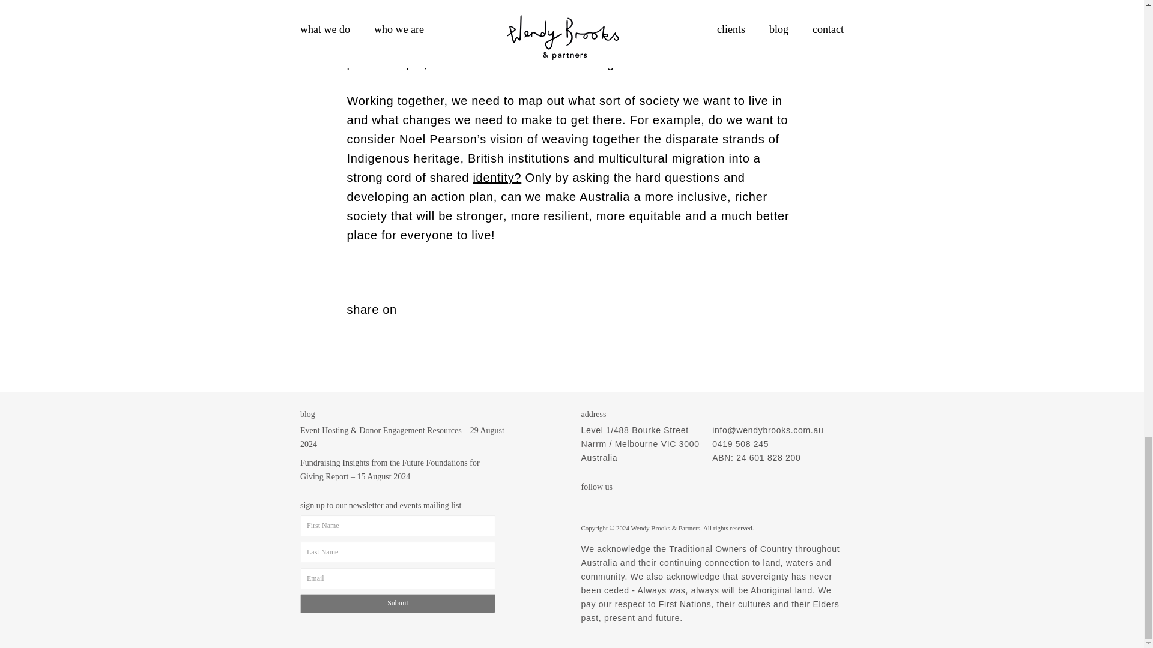  Describe the element at coordinates (497, 178) in the screenshot. I see `identity?` at that location.